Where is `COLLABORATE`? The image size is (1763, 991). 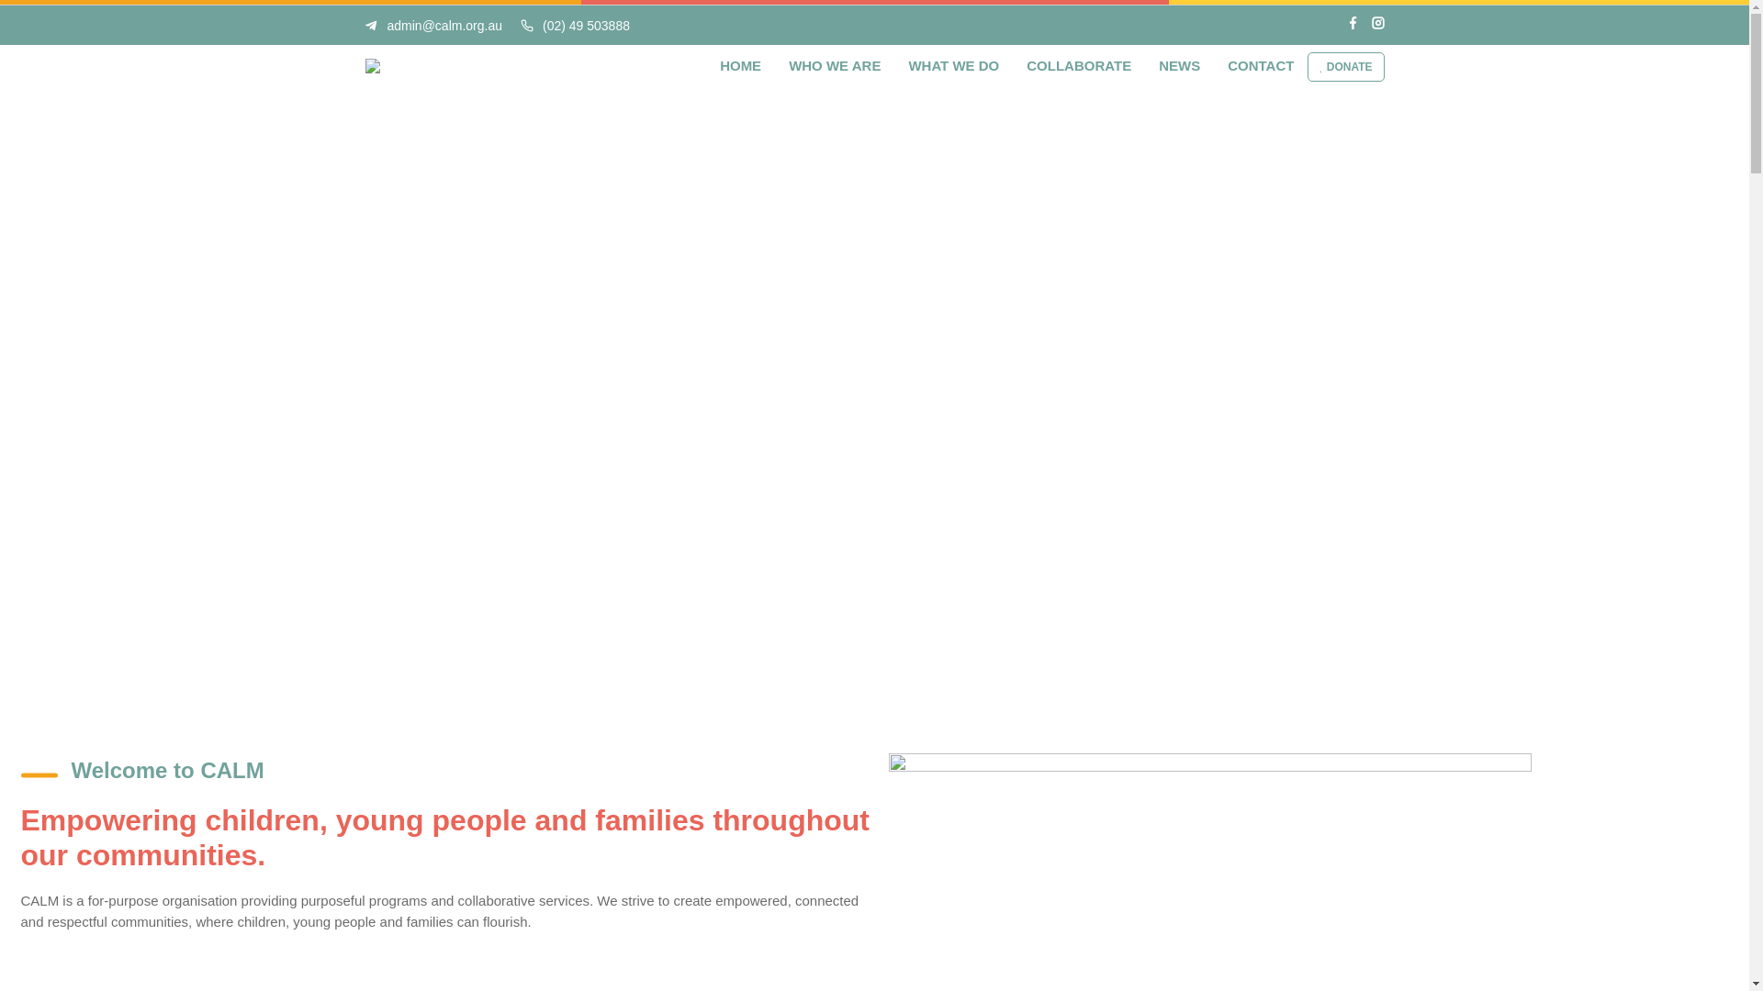 COLLABORATE is located at coordinates (1079, 66).